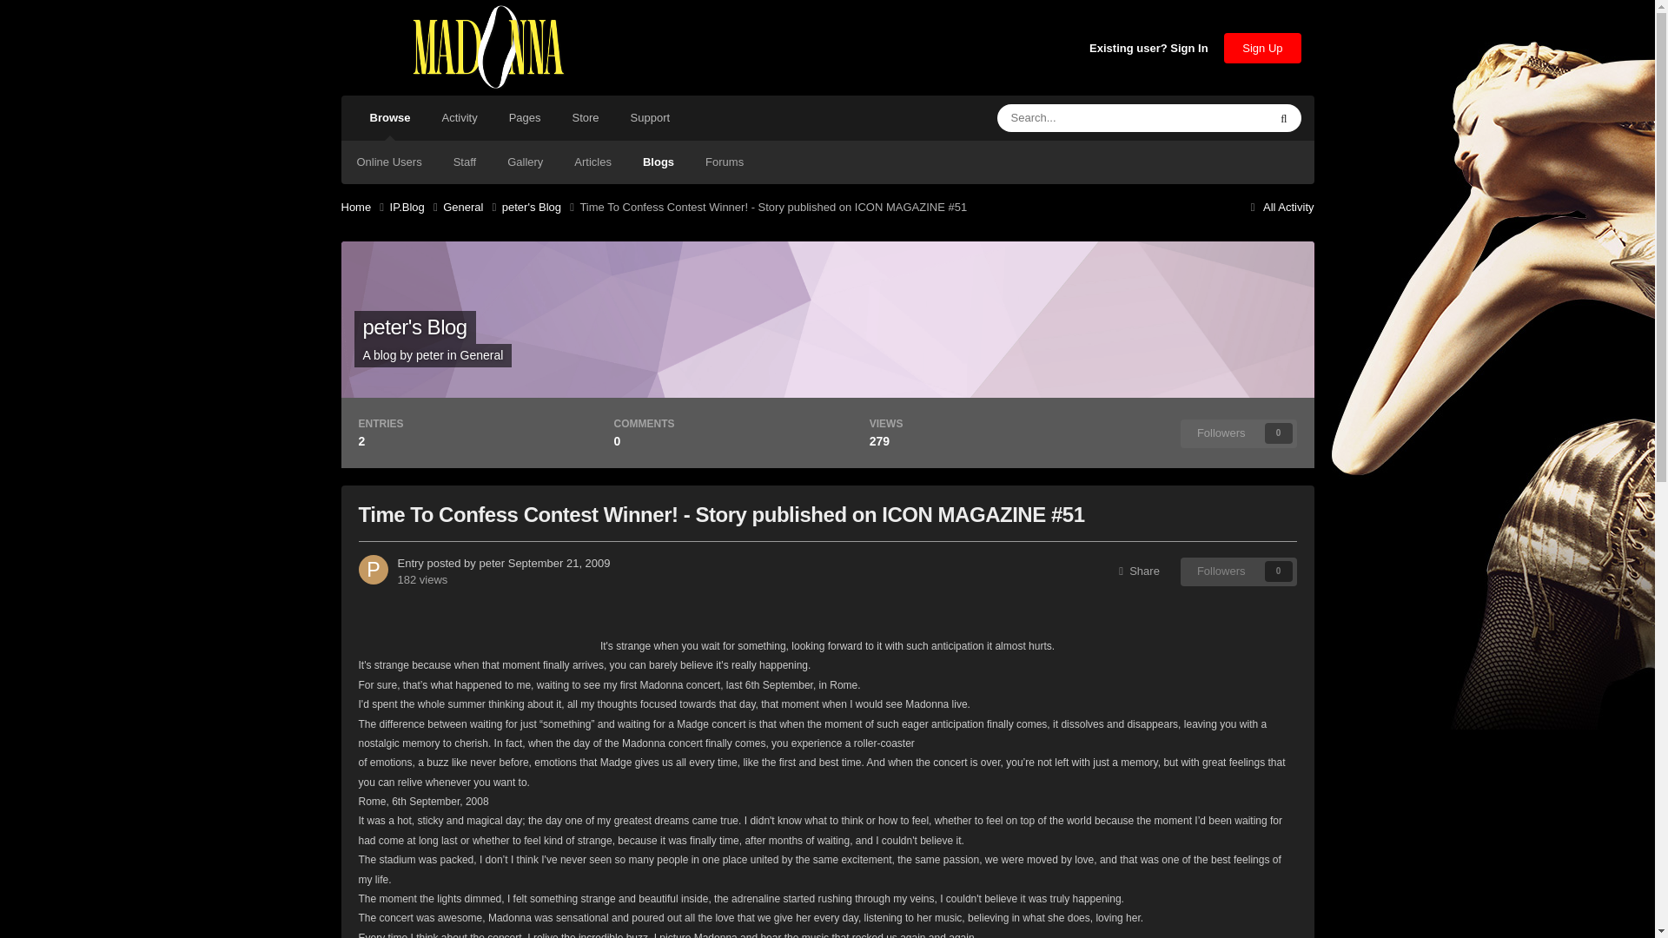 The image size is (1668, 938). I want to click on peter's Blog, so click(540, 207).